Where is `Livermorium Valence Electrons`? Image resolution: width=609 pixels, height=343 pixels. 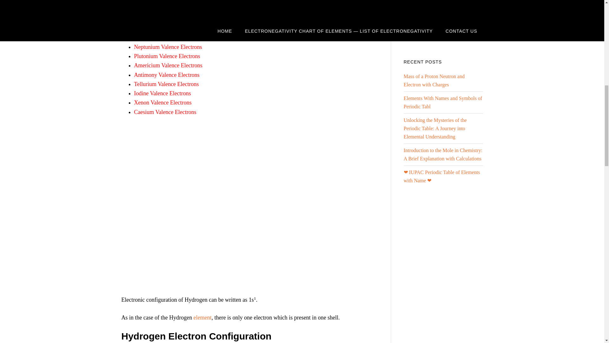
Livermorium Valence Electrons is located at coordinates (170, 19).